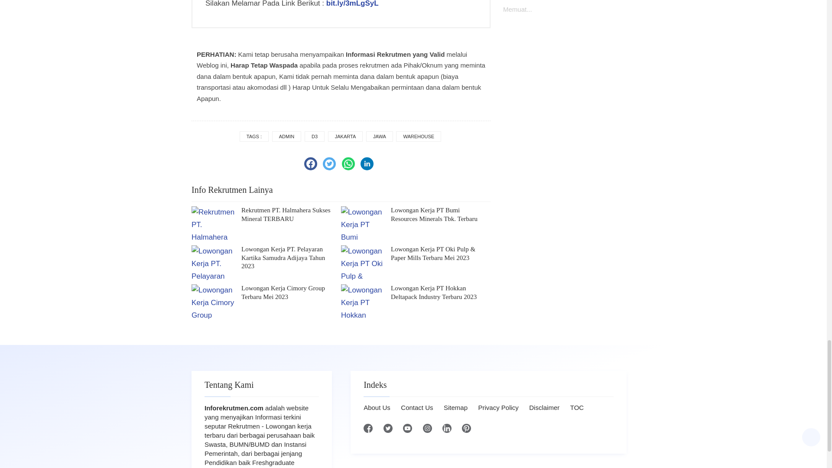 This screenshot has width=832, height=468. I want to click on Linkedin, so click(367, 164).